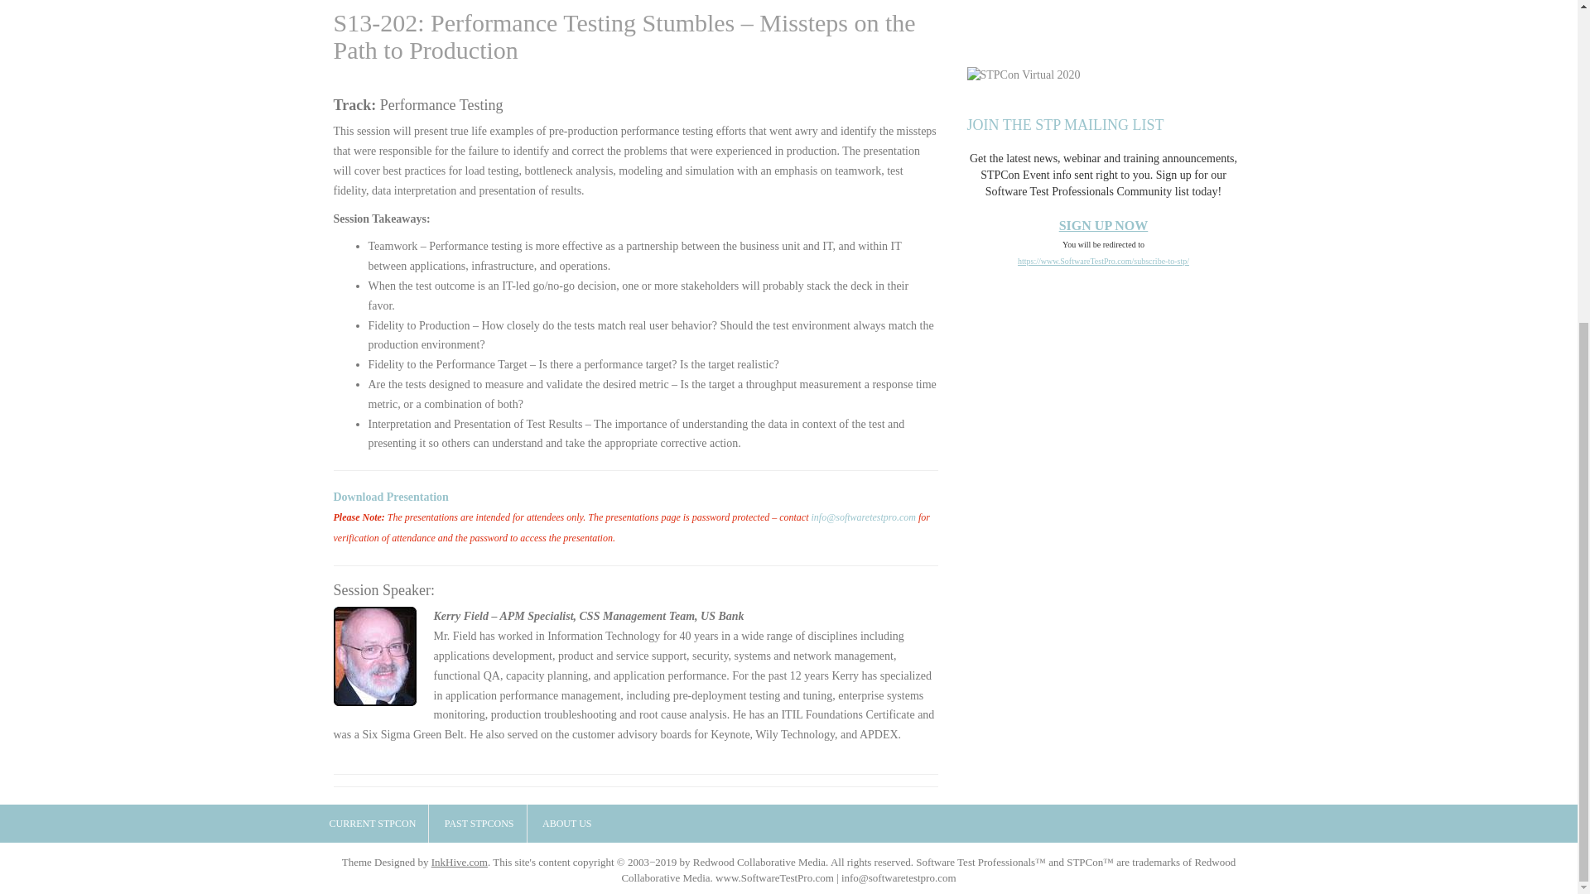 The width and height of the screenshot is (1590, 894). I want to click on ABOUT US, so click(566, 824).